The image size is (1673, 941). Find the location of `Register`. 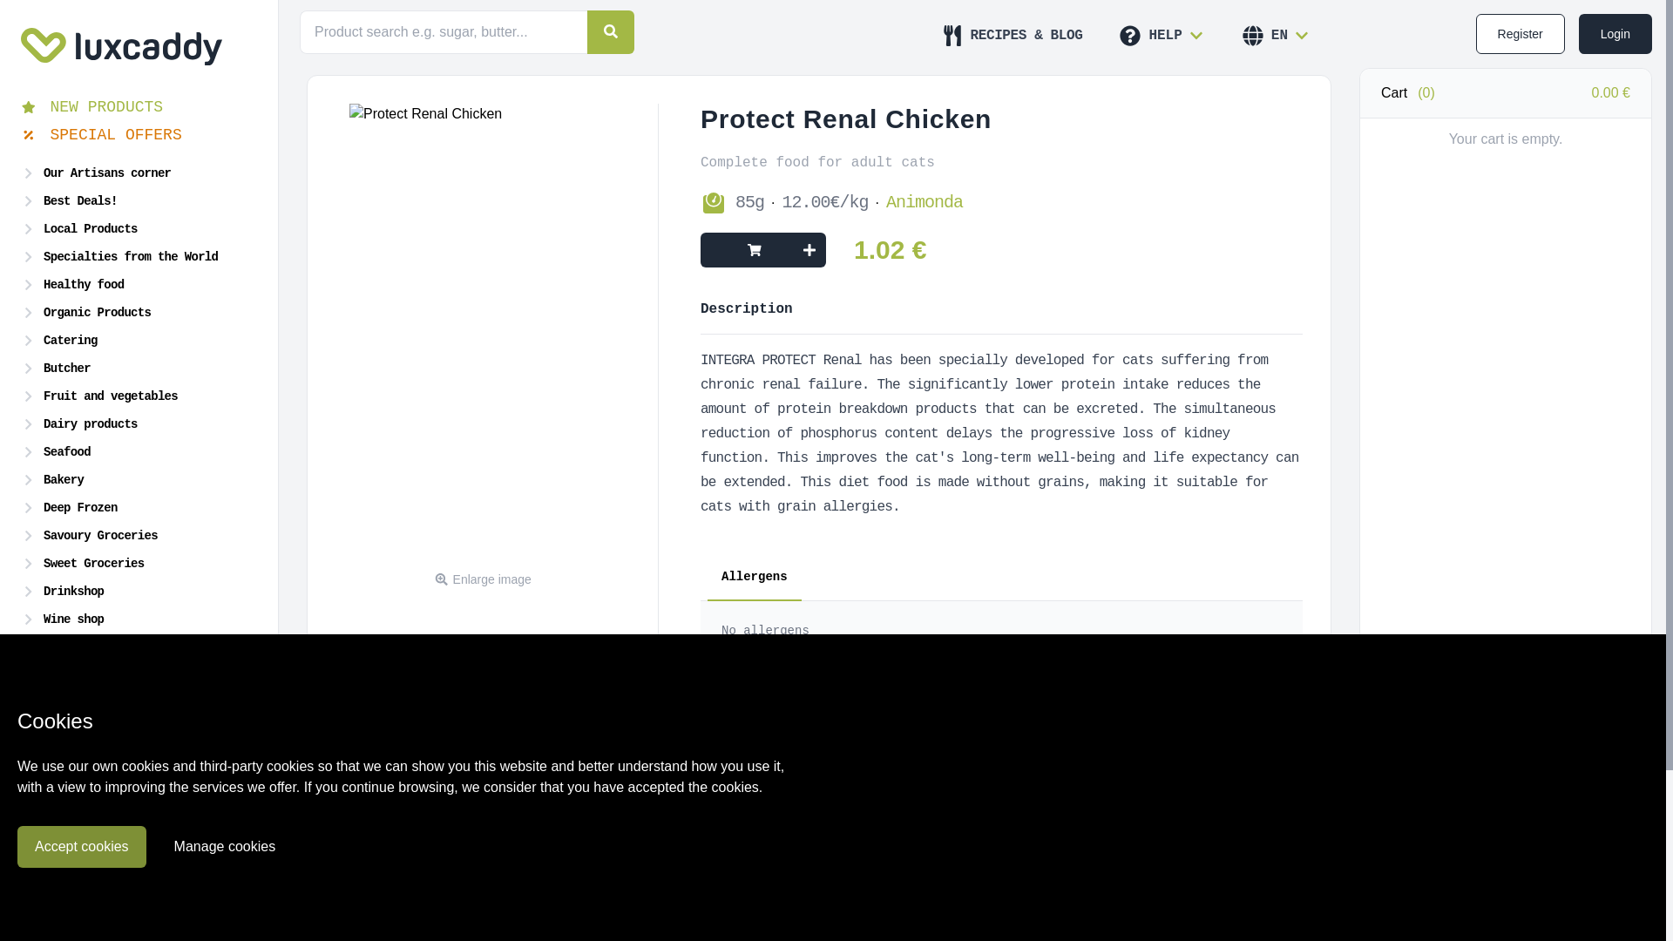

Register is located at coordinates (1520, 33).